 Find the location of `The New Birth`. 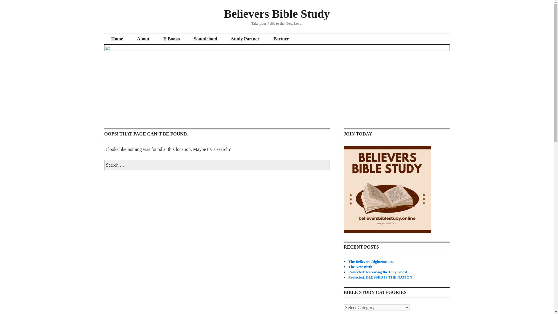

The New Birth is located at coordinates (360, 267).